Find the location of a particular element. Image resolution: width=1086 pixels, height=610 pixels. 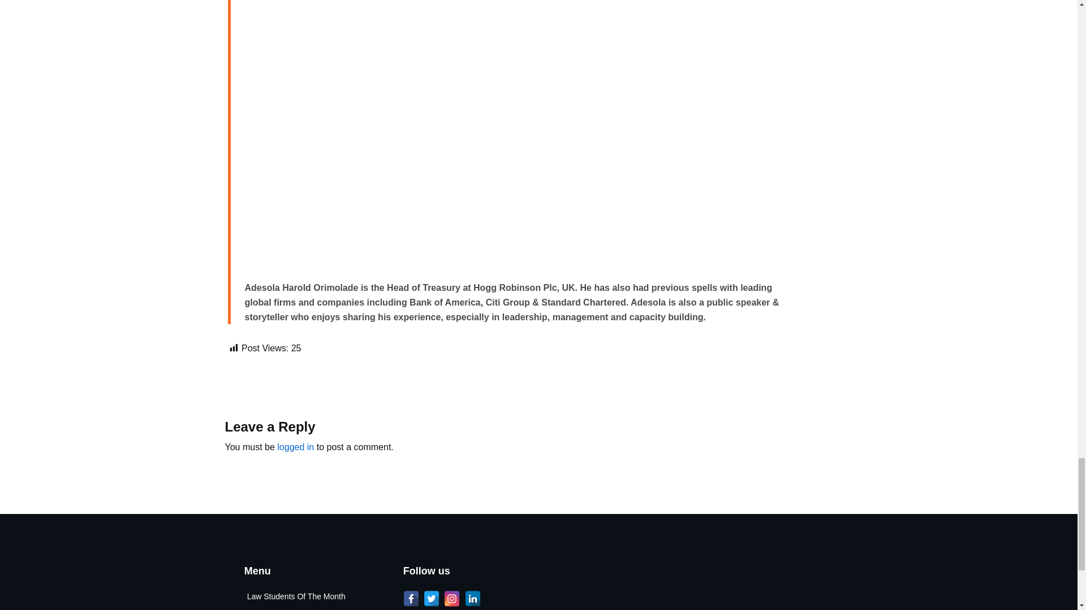

Facebook is located at coordinates (411, 599).